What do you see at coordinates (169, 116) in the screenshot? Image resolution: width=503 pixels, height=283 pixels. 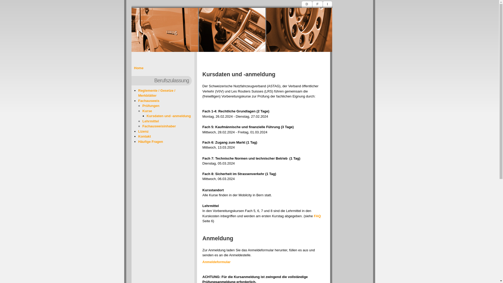 I see `Kursdaten und -anmeldung` at bounding box center [169, 116].